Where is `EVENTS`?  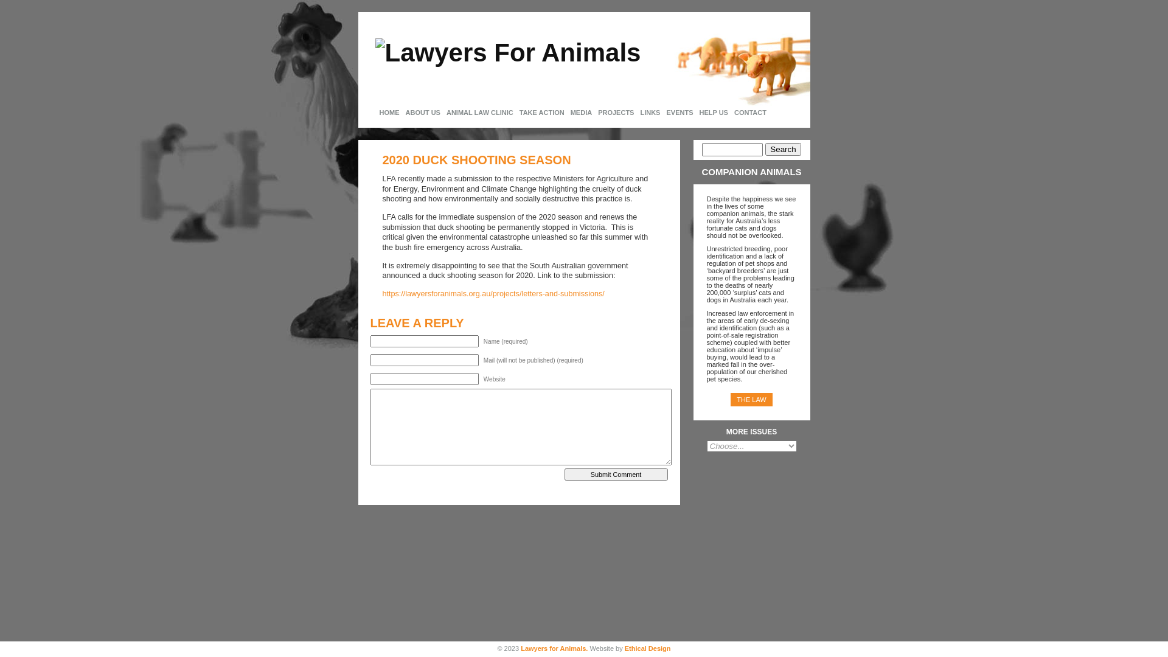 EVENTS is located at coordinates (680, 113).